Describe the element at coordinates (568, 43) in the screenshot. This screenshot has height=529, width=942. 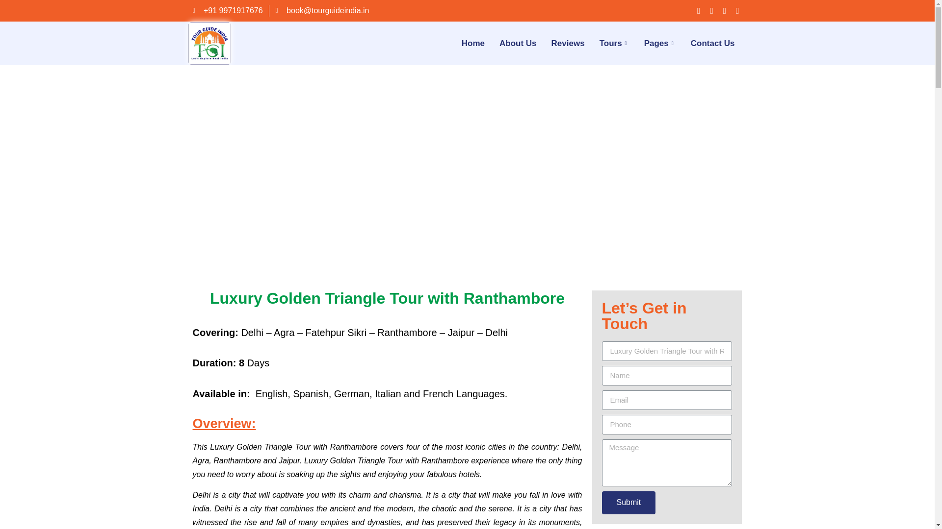
I see `Reviews` at that location.